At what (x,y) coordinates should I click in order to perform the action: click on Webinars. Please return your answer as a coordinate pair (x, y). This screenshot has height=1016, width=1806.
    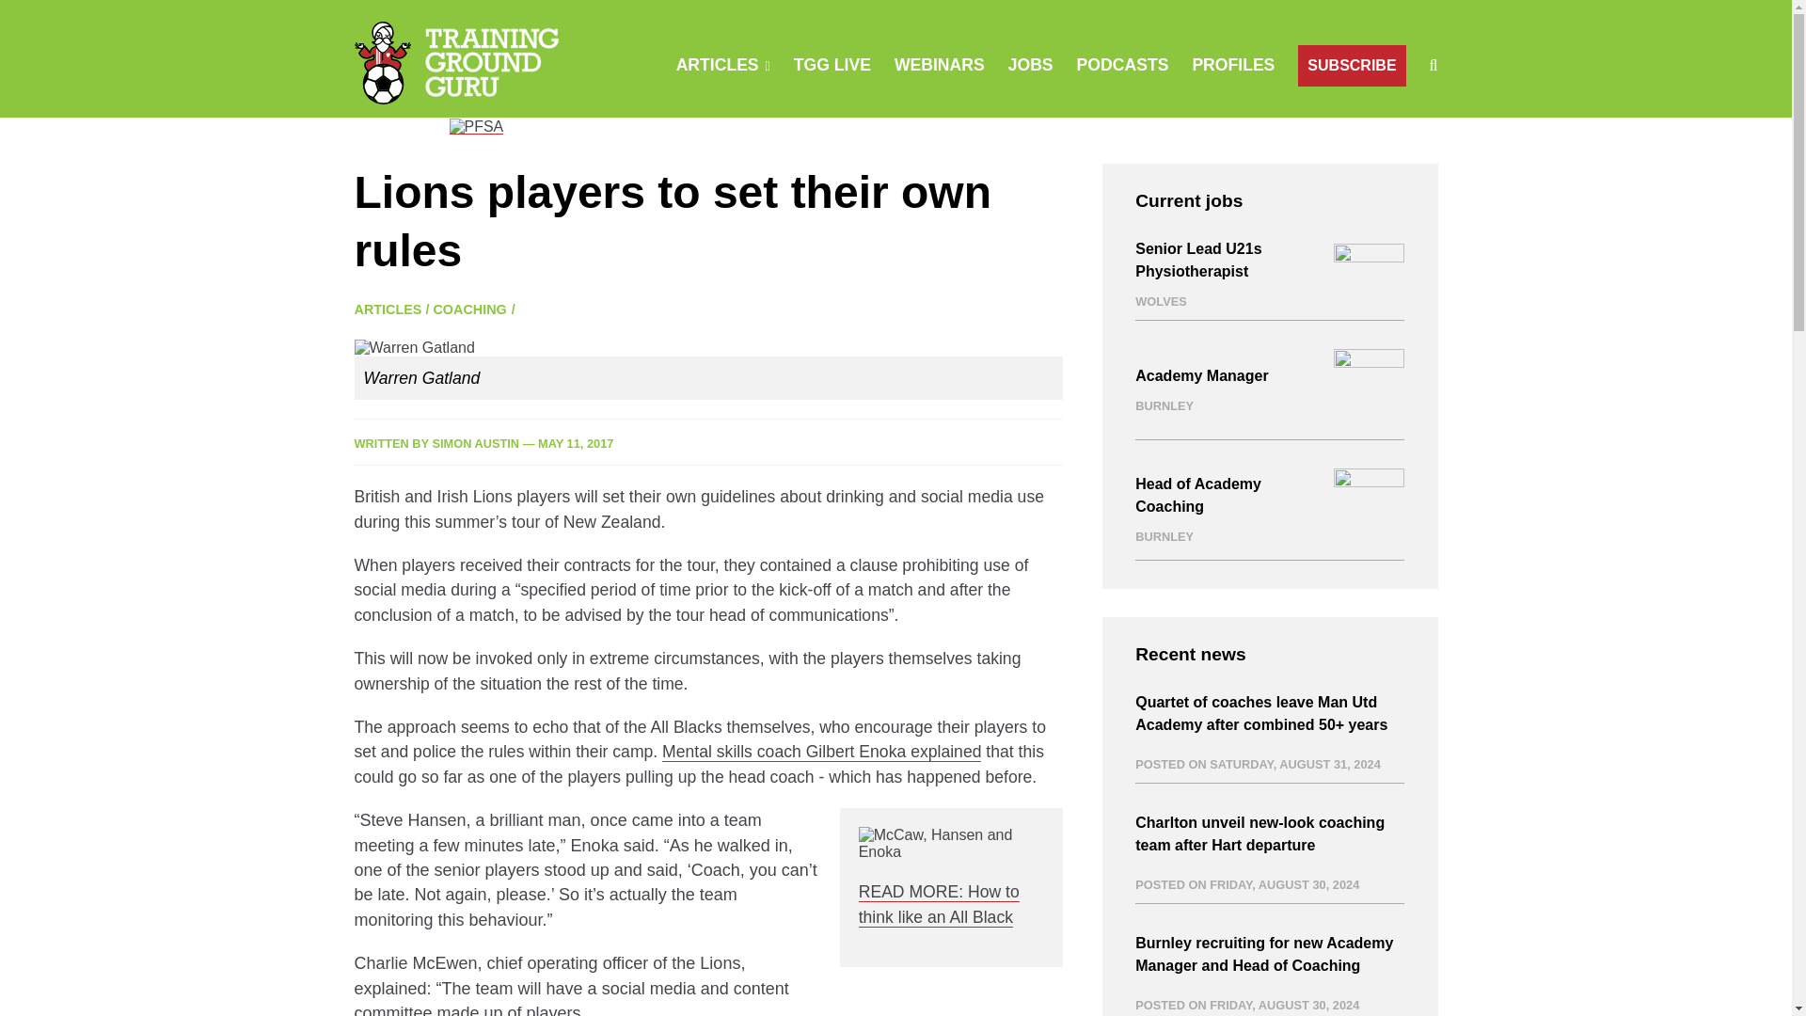
    Looking at the image, I should click on (939, 64).